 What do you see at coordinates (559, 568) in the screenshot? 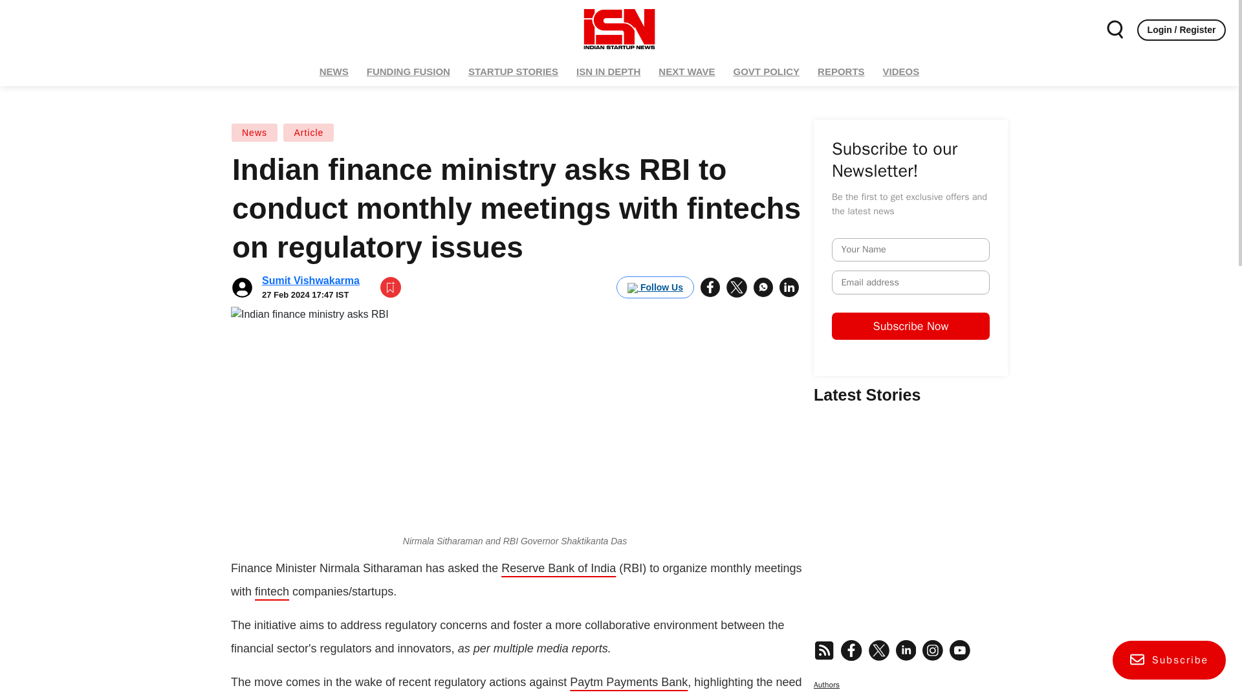
I see `Reserve Bank of India` at bounding box center [559, 568].